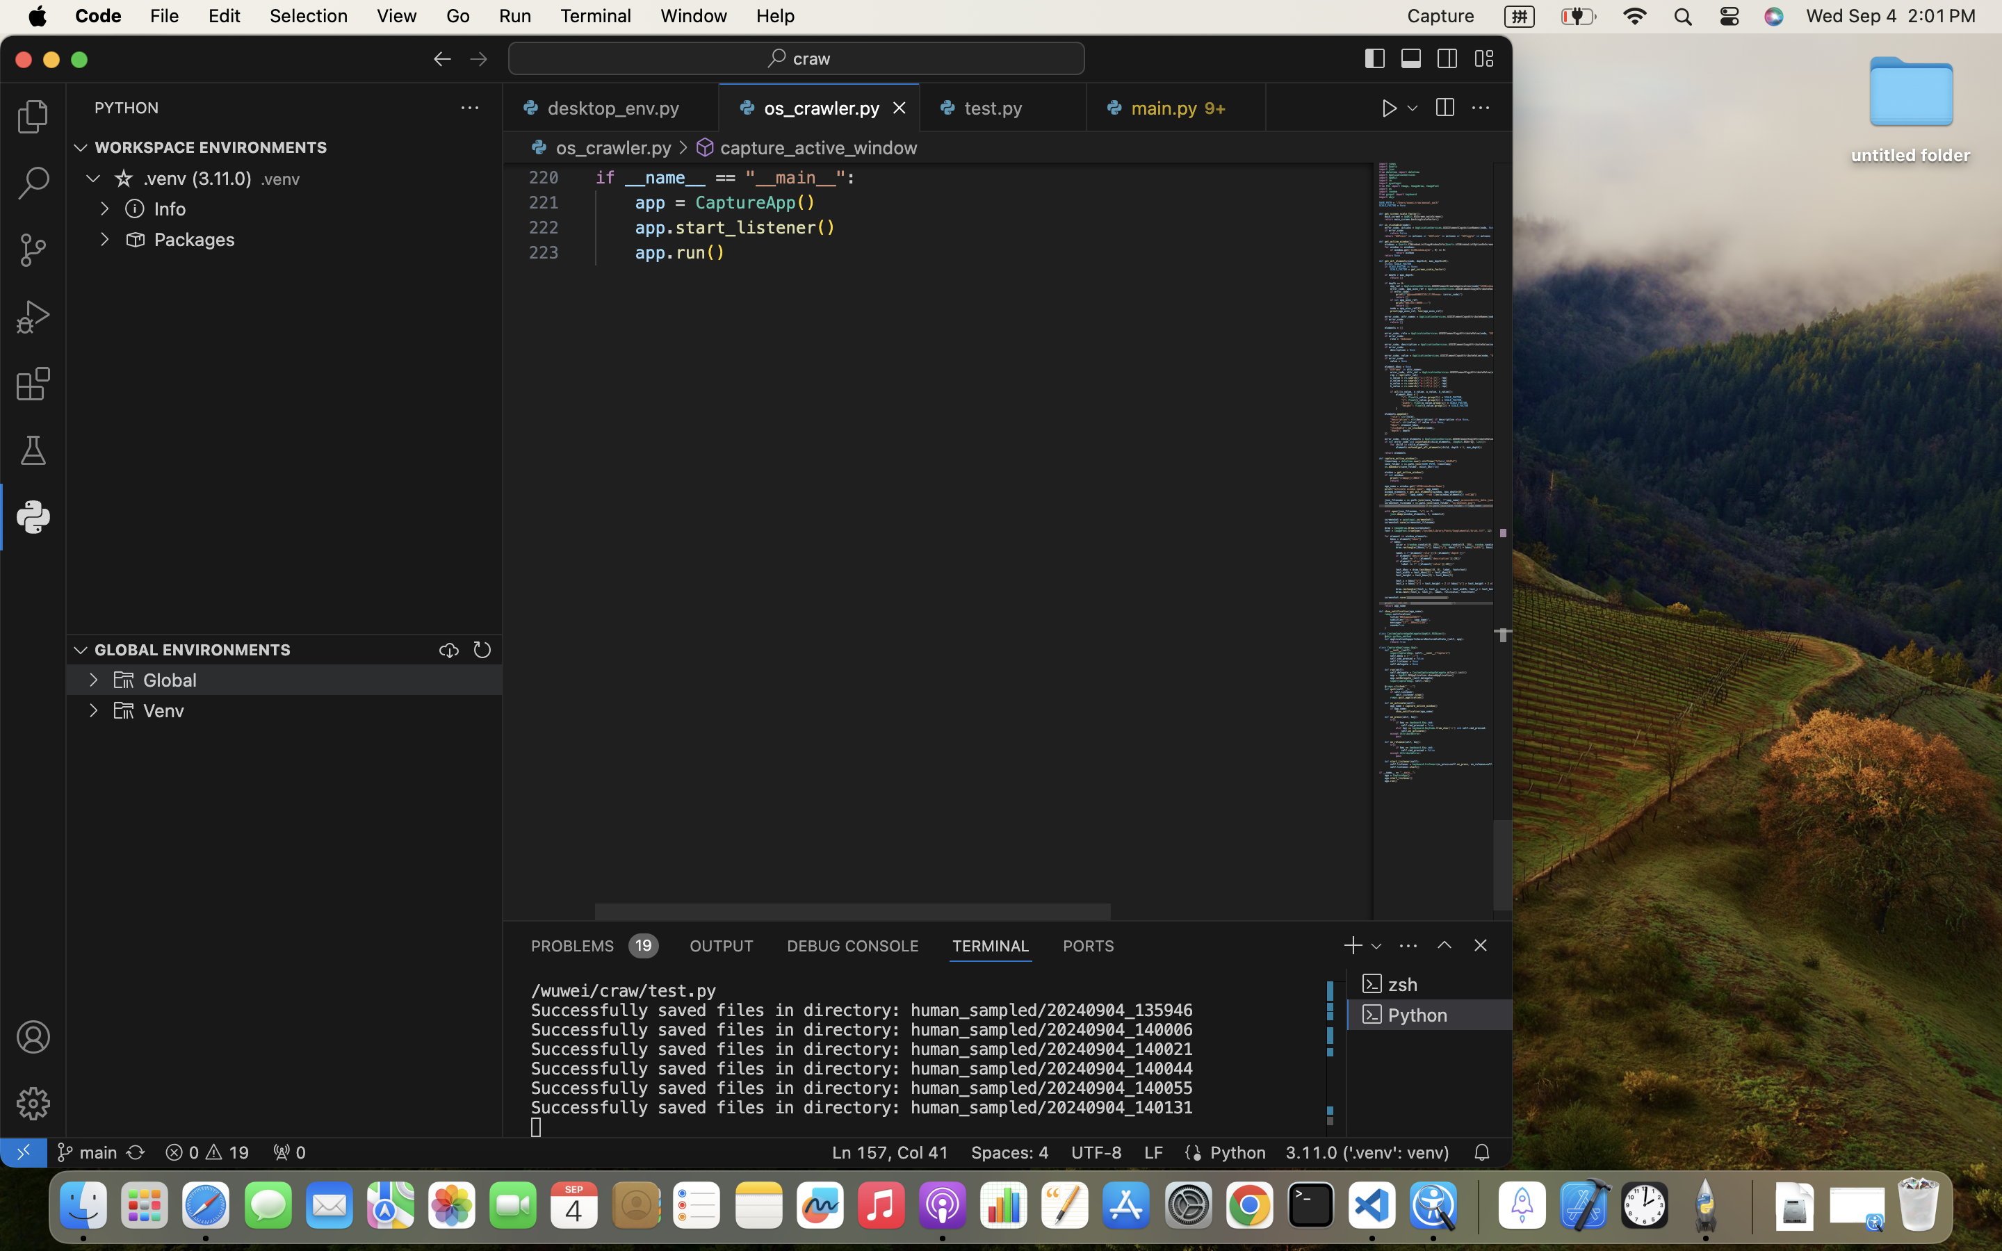  What do you see at coordinates (1176, 108) in the screenshot?
I see `0 main.py   9+` at bounding box center [1176, 108].